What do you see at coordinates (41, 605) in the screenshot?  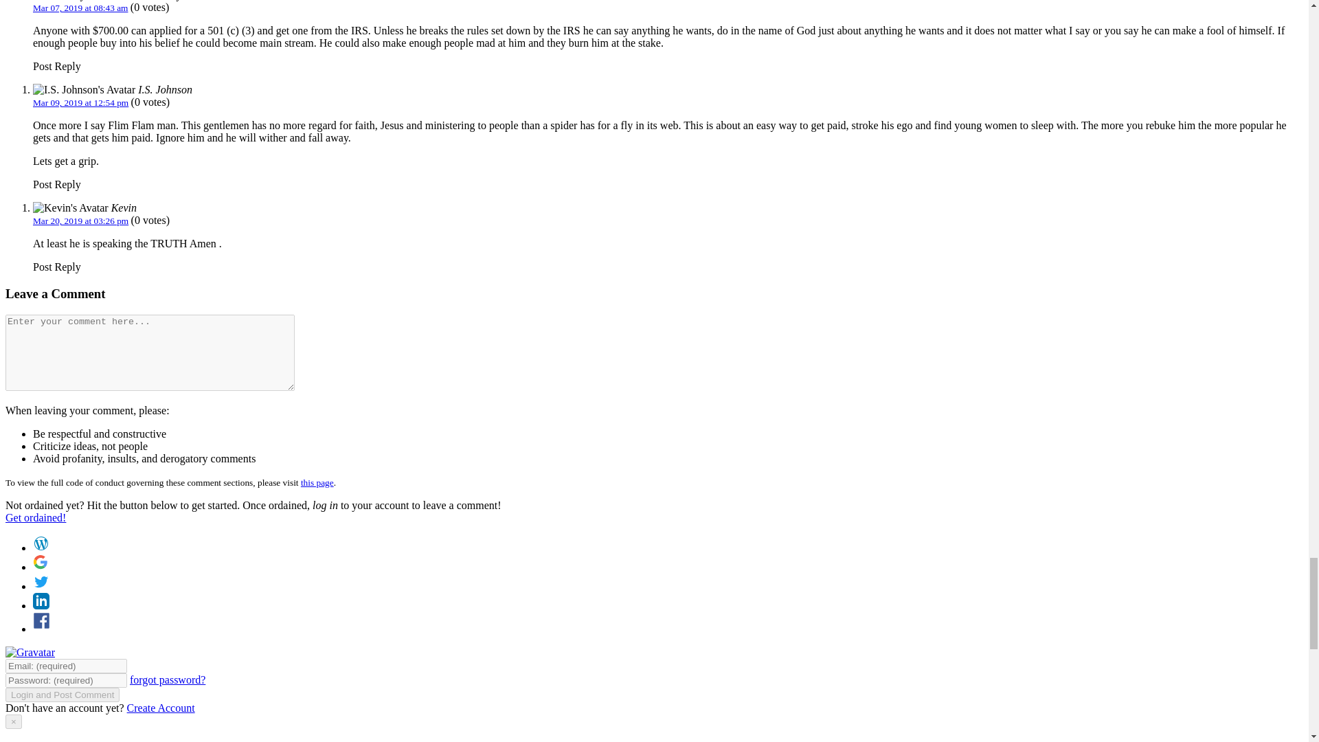 I see `Login via LinkedIn` at bounding box center [41, 605].